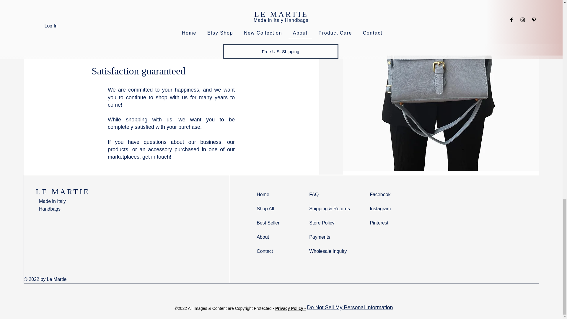 Image resolution: width=567 pixels, height=319 pixels. What do you see at coordinates (314, 194) in the screenshot?
I see `FAQ` at bounding box center [314, 194].